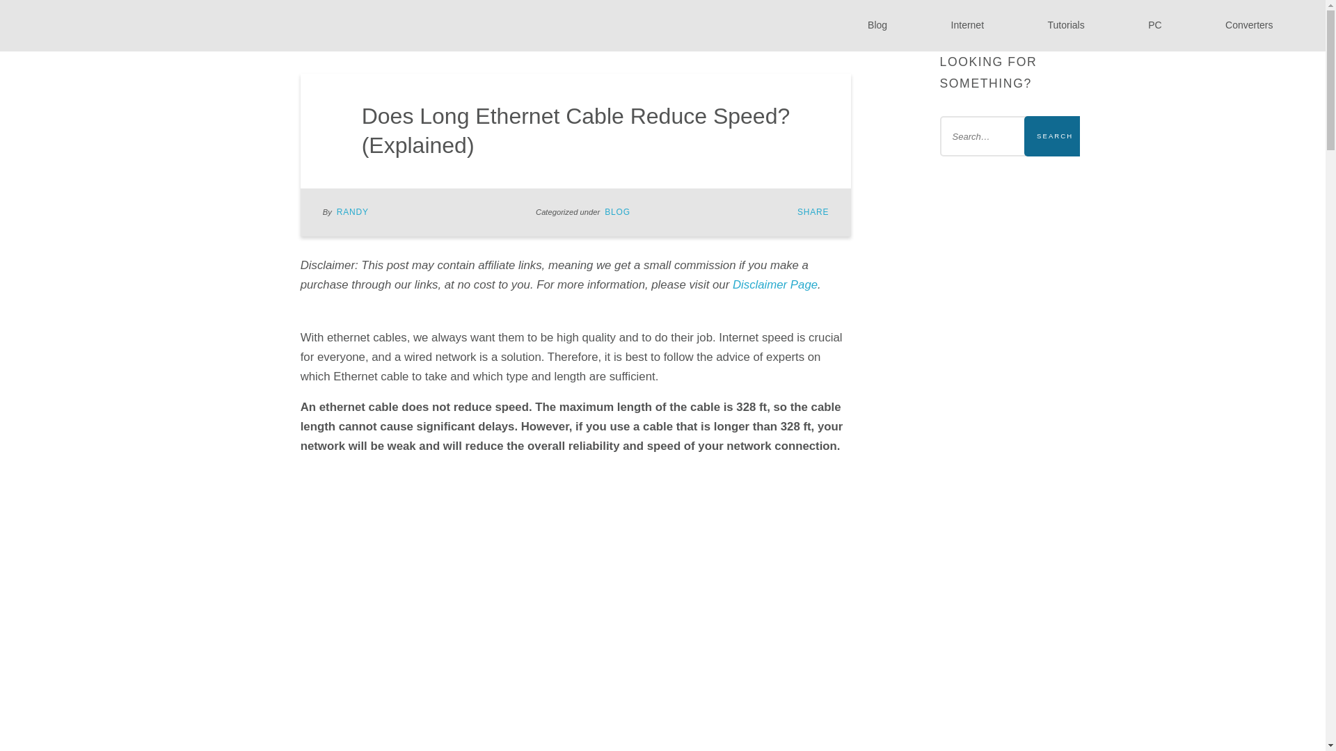  What do you see at coordinates (1155, 25) in the screenshot?
I see `PC` at bounding box center [1155, 25].